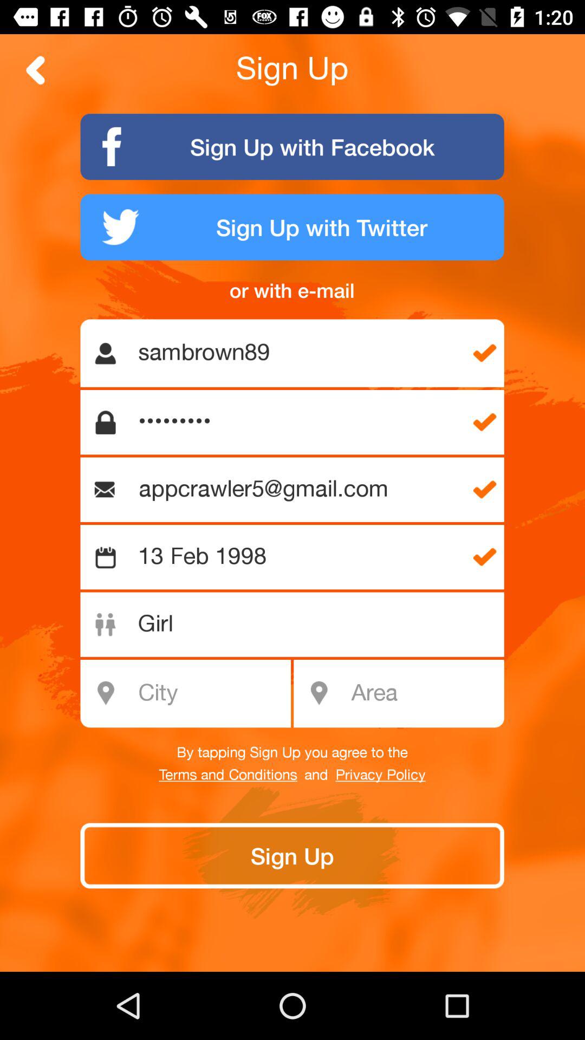  What do you see at coordinates (192, 693) in the screenshot?
I see `user 's city` at bounding box center [192, 693].